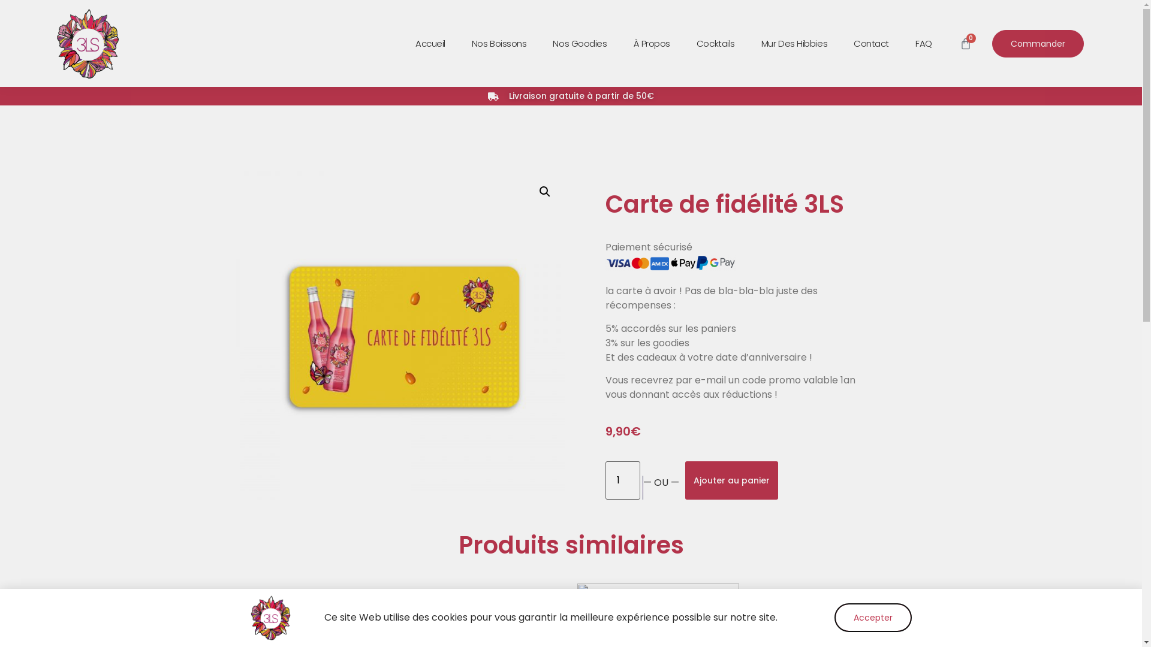 This screenshot has width=1151, height=647. I want to click on Commander, so click(1038, 44).